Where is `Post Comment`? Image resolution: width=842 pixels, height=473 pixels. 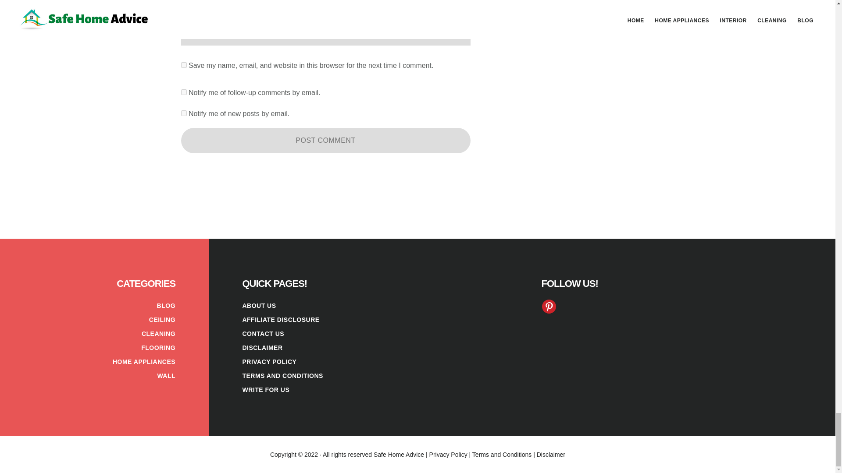 Post Comment is located at coordinates (325, 140).